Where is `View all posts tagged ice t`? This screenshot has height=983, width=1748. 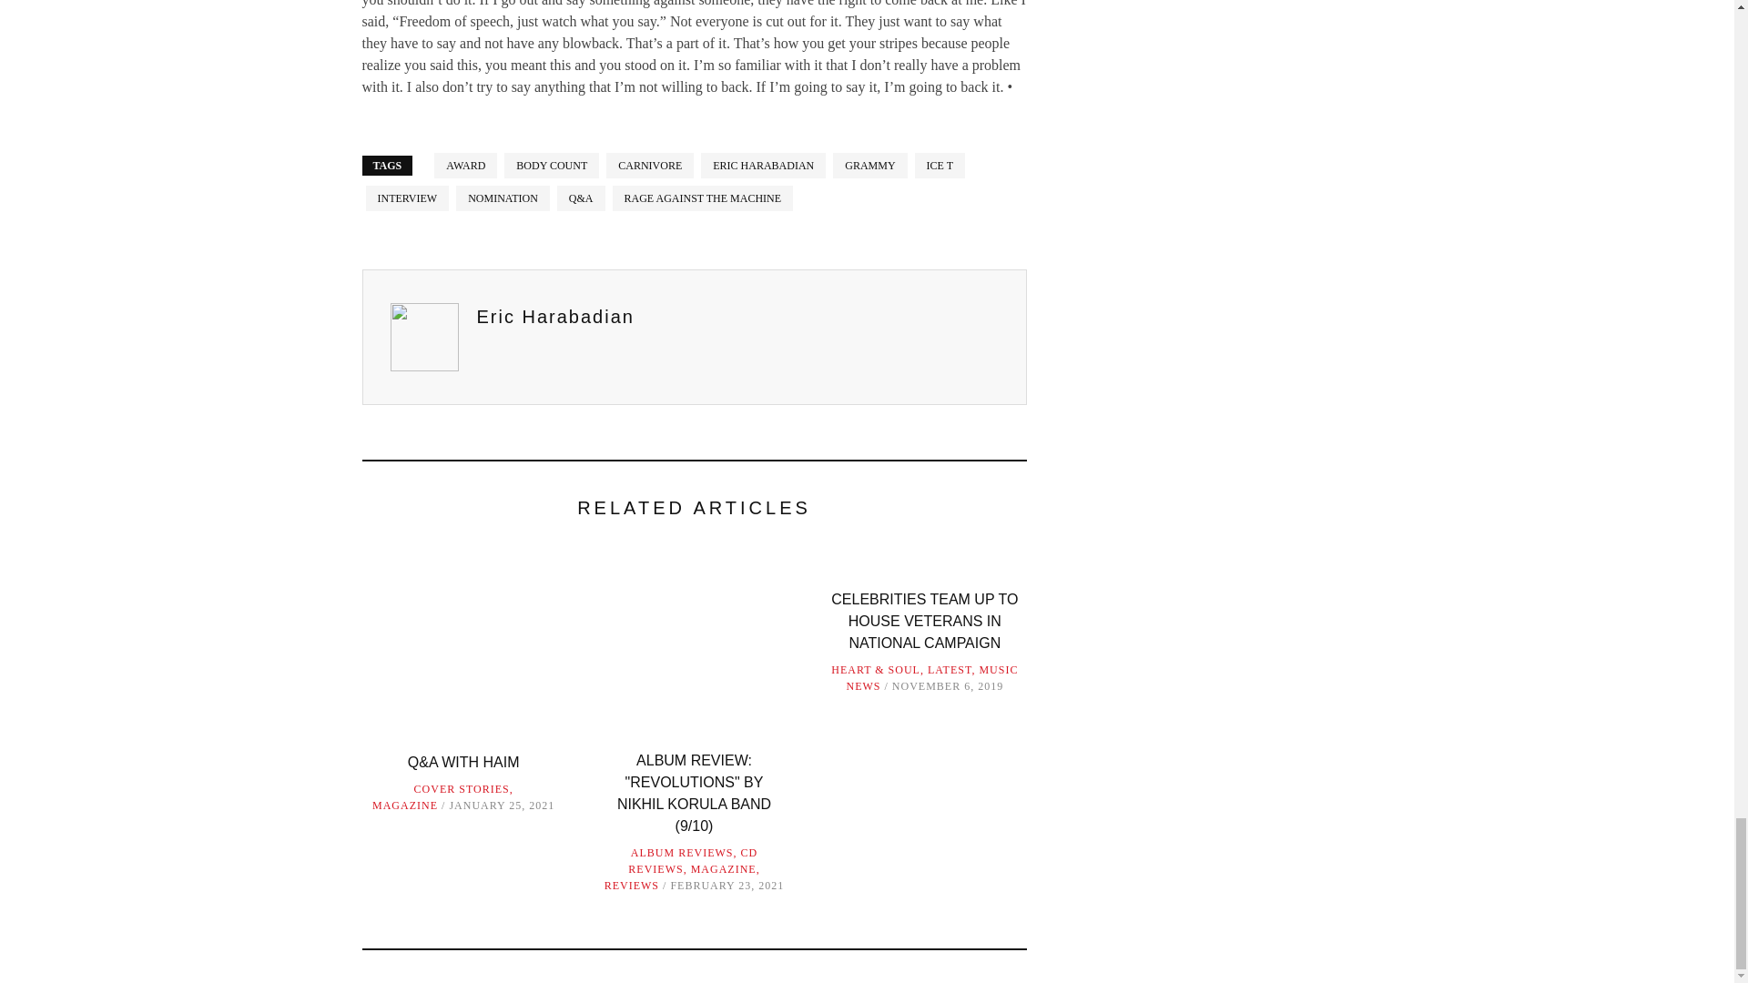
View all posts tagged ice t is located at coordinates (940, 166).